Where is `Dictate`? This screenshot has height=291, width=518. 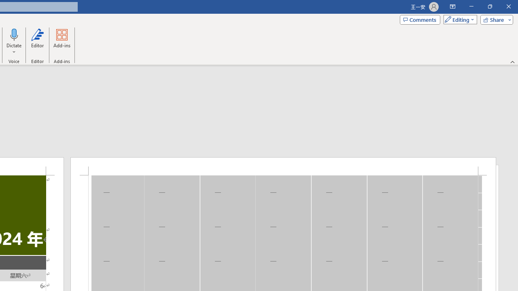
Dictate is located at coordinates (14, 34).